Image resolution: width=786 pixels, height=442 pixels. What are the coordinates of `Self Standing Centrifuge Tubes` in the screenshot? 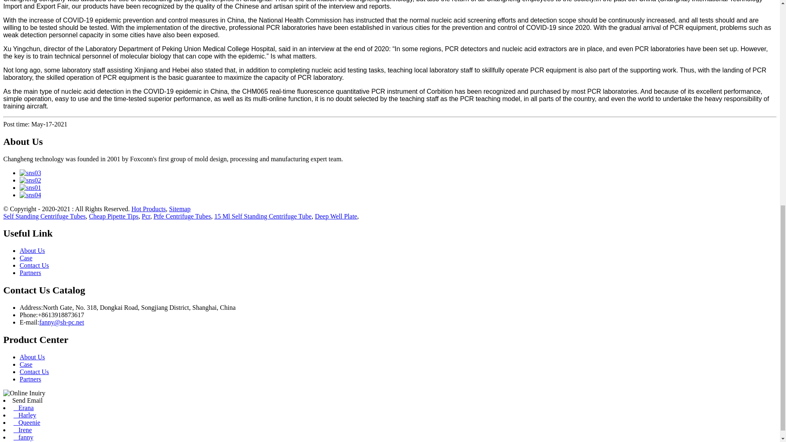 It's located at (44, 216).